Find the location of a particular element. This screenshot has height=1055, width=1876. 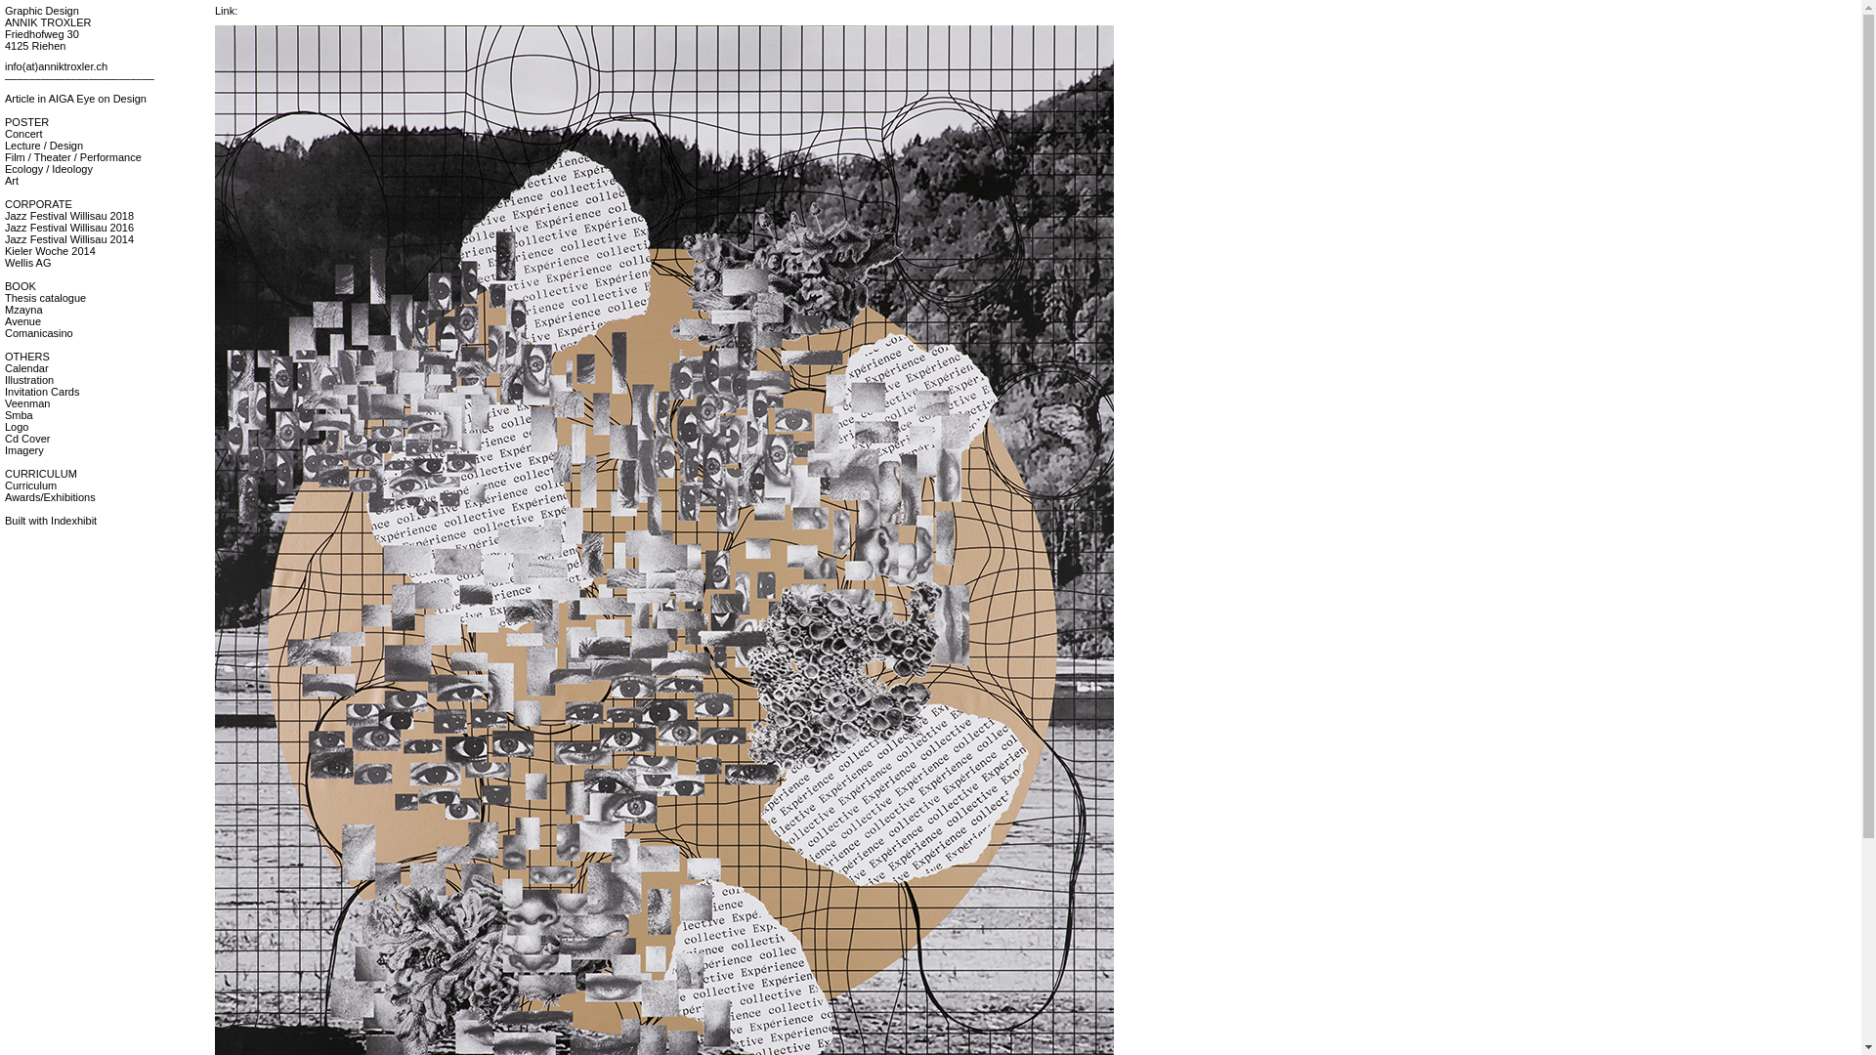

Ecology / Ideology is located at coordinates (49, 169).